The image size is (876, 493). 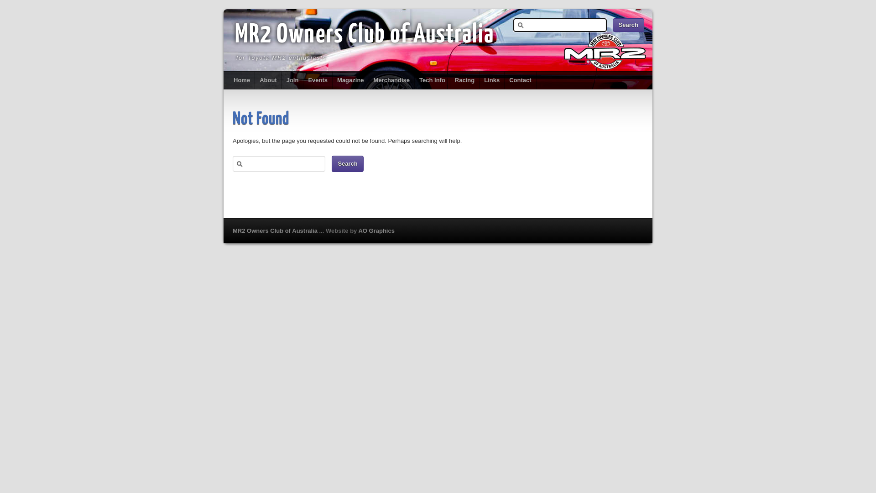 I want to click on Events, so click(x=318, y=80).